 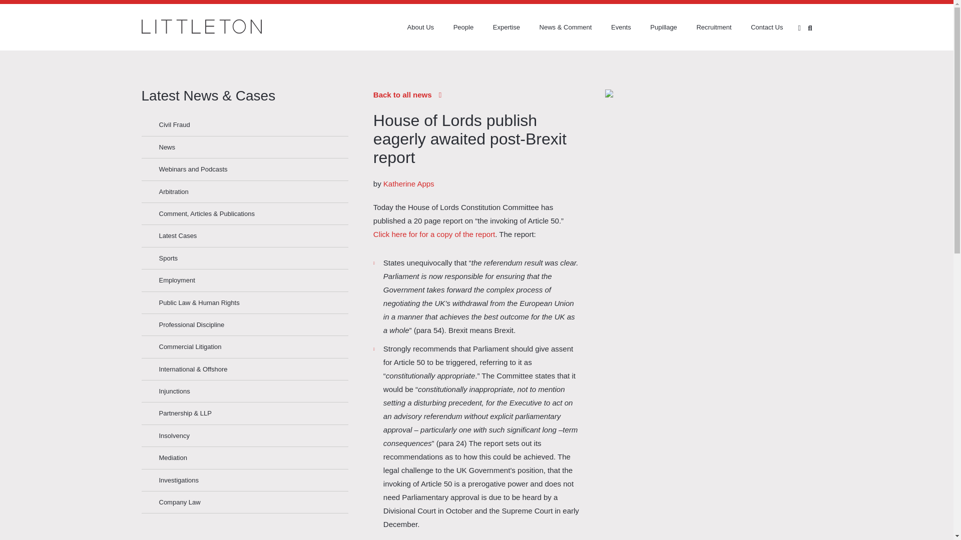 I want to click on Expertise, so click(x=498, y=27).